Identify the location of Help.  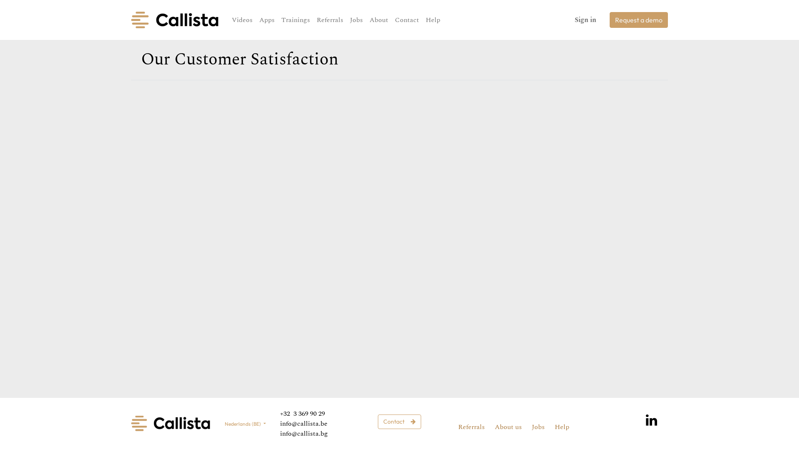
(562, 427).